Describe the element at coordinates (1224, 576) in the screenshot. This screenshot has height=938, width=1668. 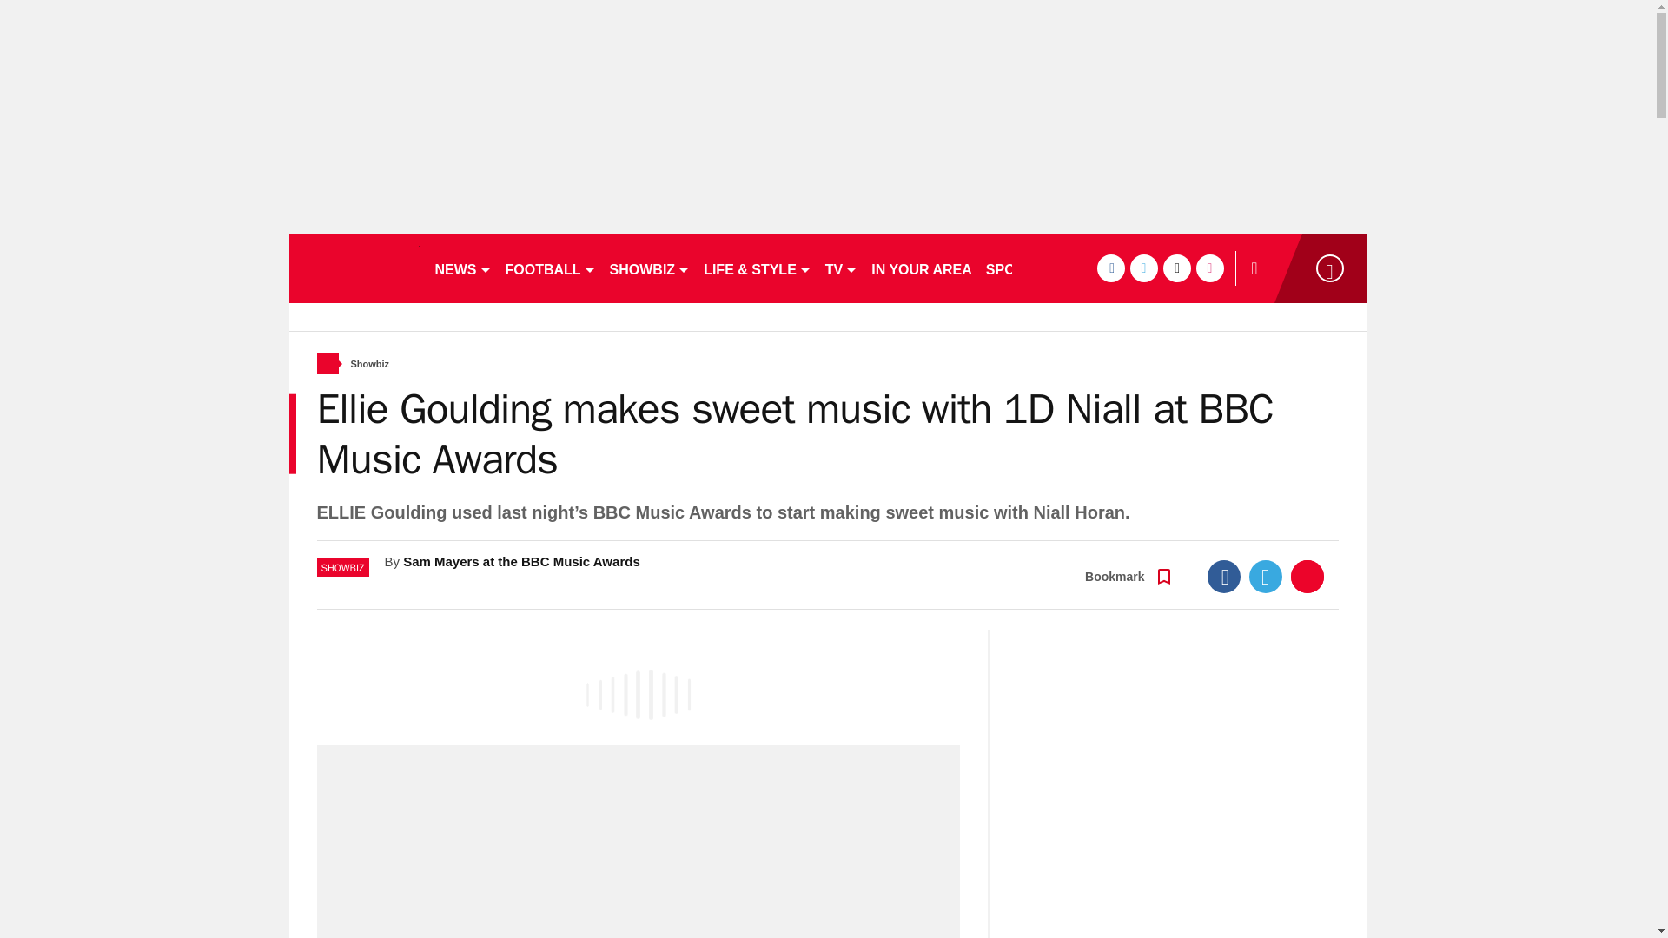
I see `Facebook` at that location.